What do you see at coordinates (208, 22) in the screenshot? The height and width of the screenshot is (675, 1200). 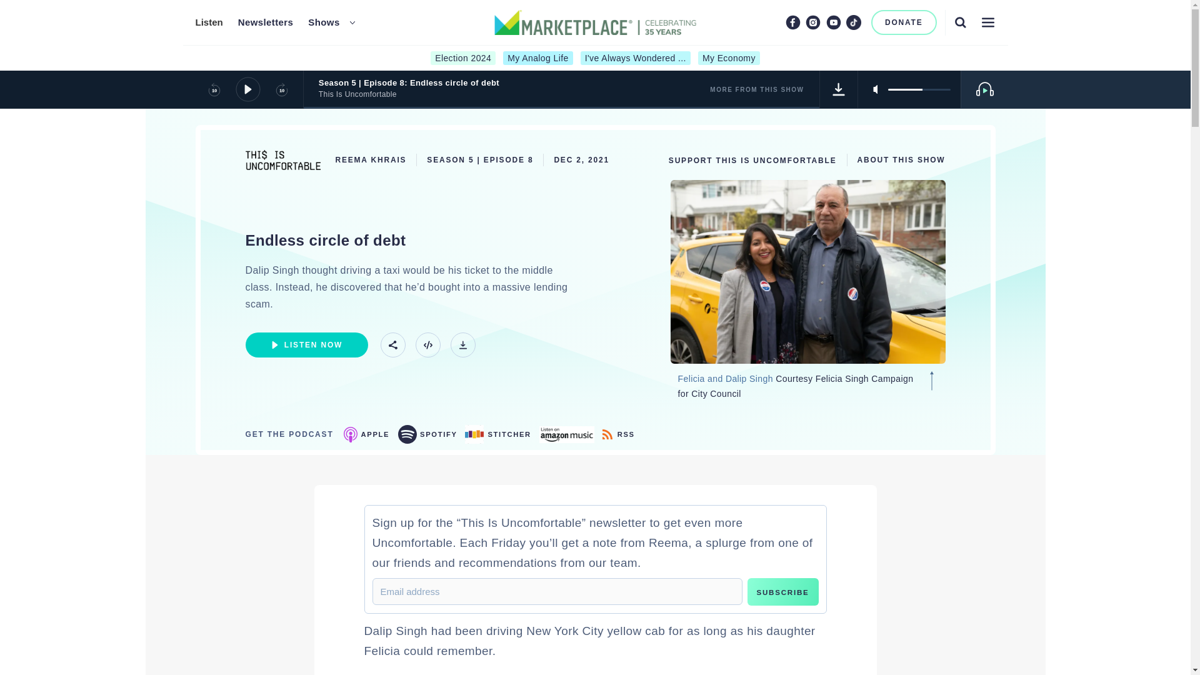 I see `Listen` at bounding box center [208, 22].